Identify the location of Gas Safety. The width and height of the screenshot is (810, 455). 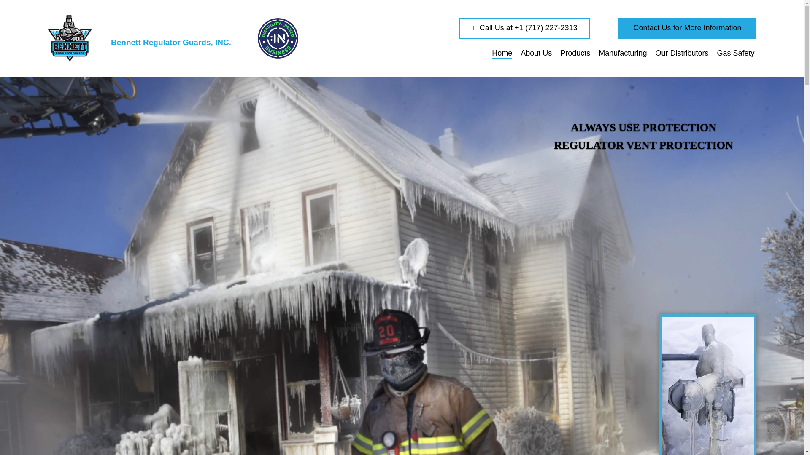
(735, 53).